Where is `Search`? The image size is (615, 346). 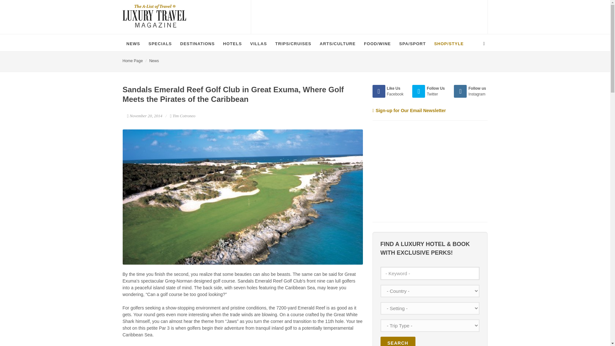 Search is located at coordinates (398, 341).